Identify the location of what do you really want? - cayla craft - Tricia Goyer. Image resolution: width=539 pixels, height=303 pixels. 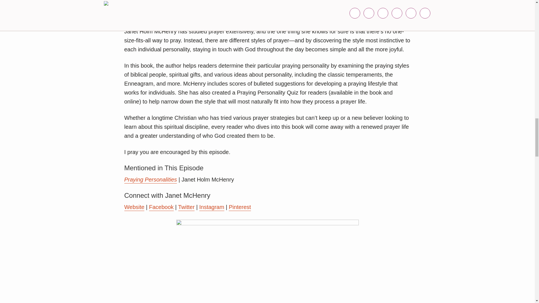
(267, 261).